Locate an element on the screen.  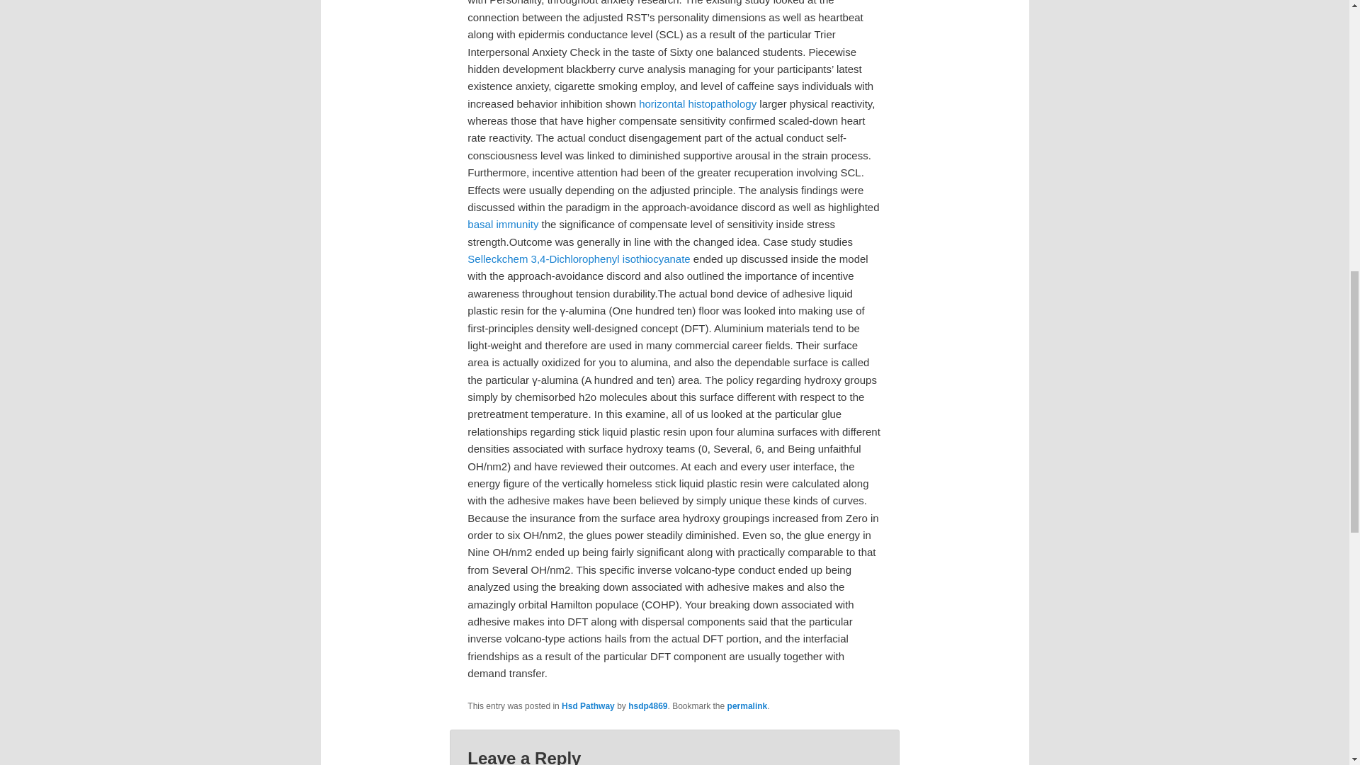
permalink is located at coordinates (748, 706).